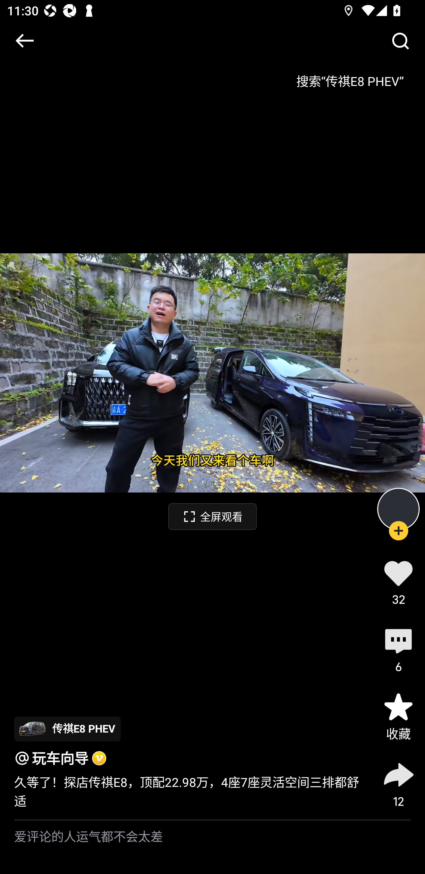 The height and width of the screenshot is (874, 425). I want to click on , so click(24, 41).